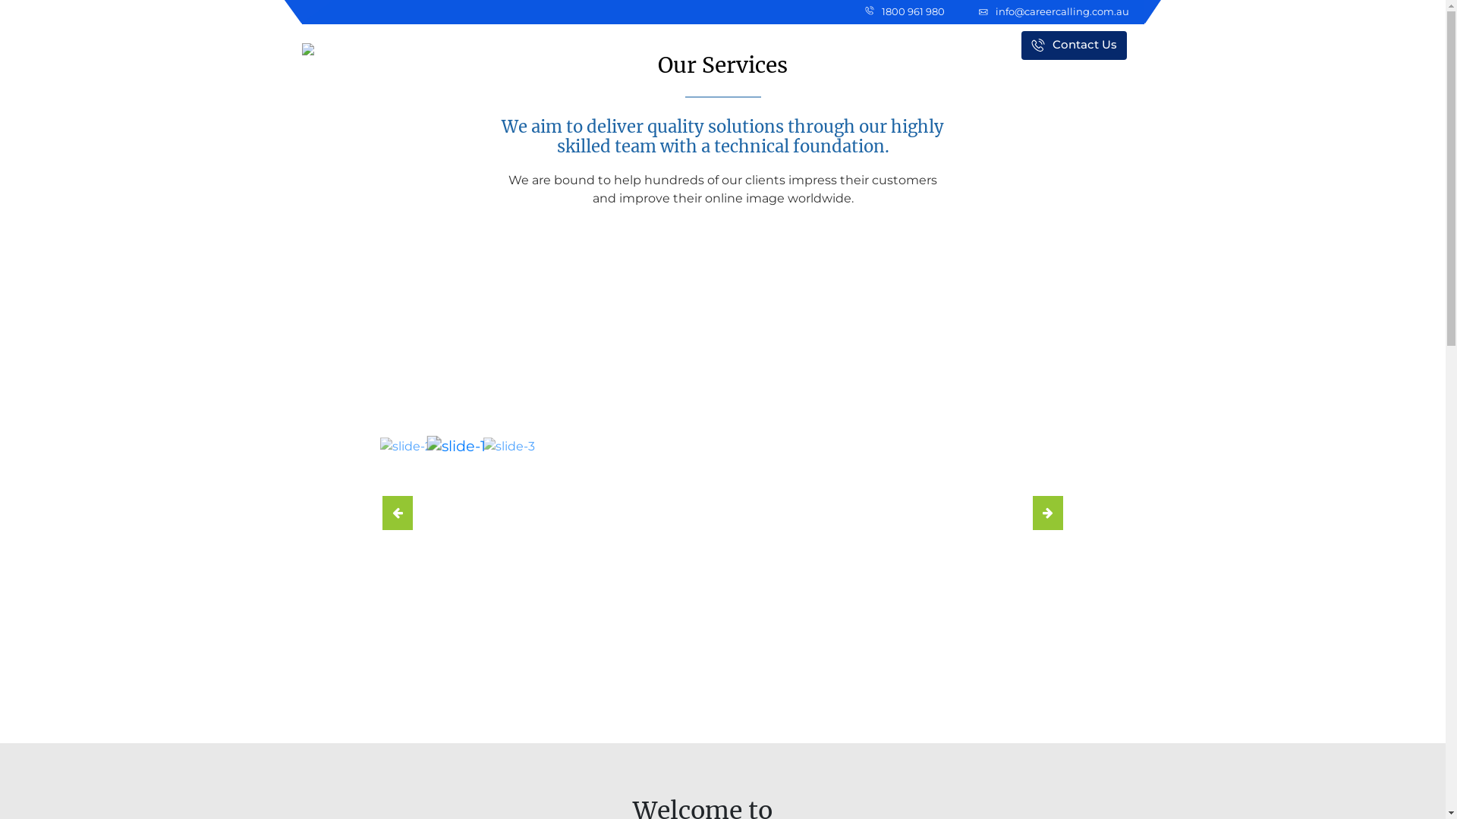 This screenshot has height=819, width=1457. I want to click on Contact Us, so click(1075, 45).